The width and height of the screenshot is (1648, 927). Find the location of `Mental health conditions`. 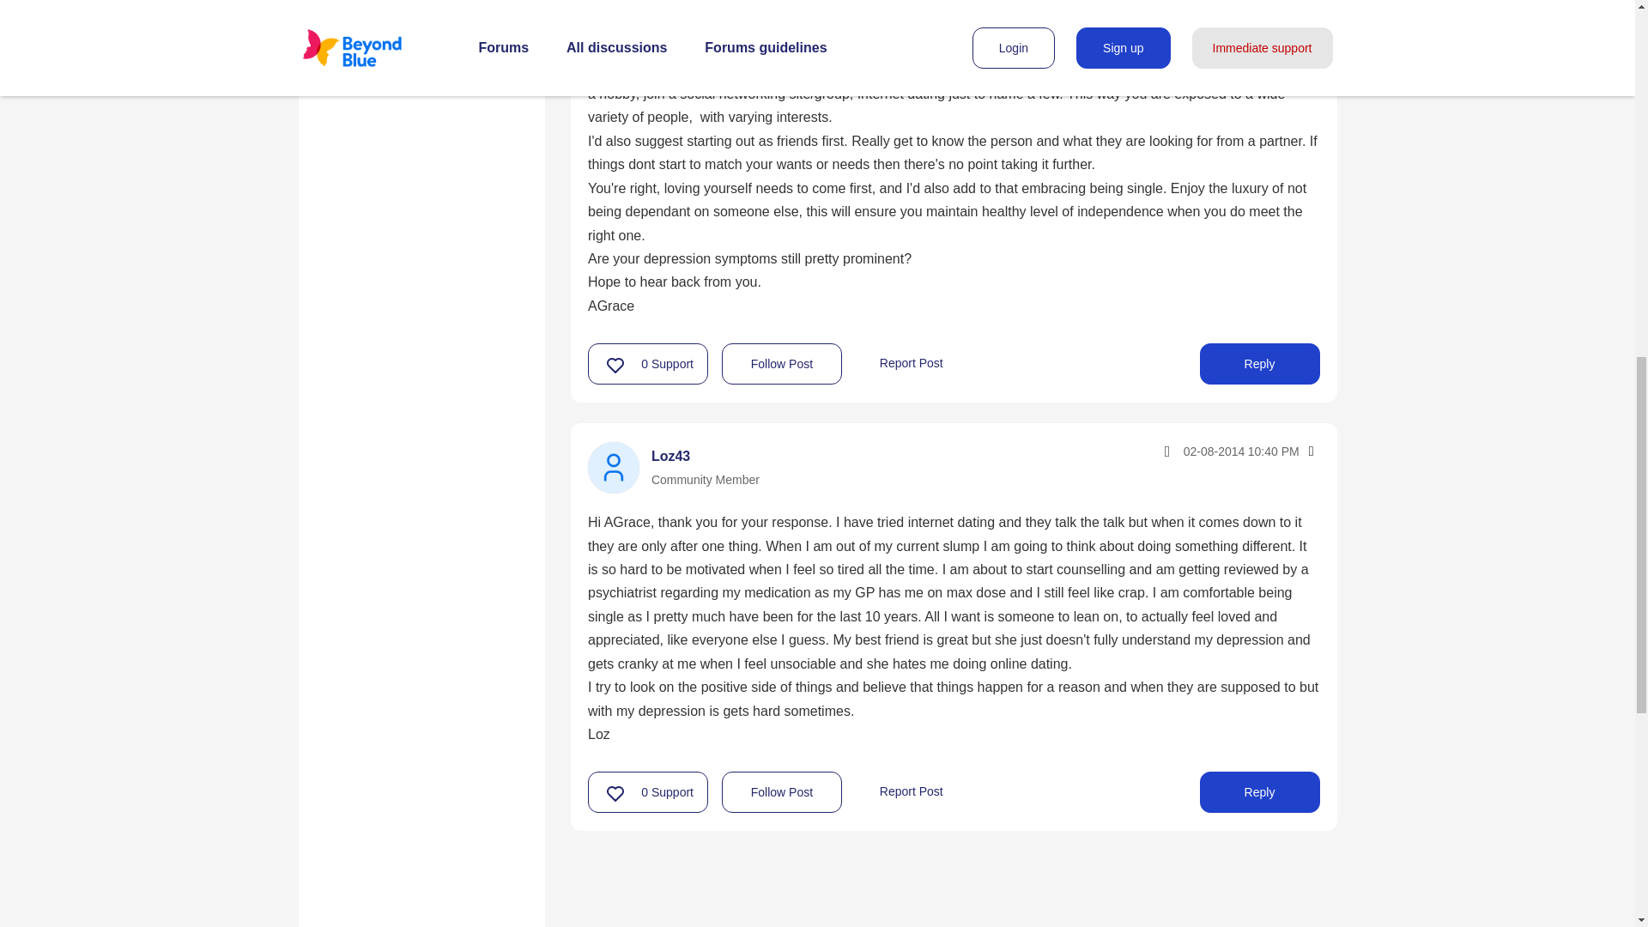

Mental health conditions is located at coordinates (409, 5).